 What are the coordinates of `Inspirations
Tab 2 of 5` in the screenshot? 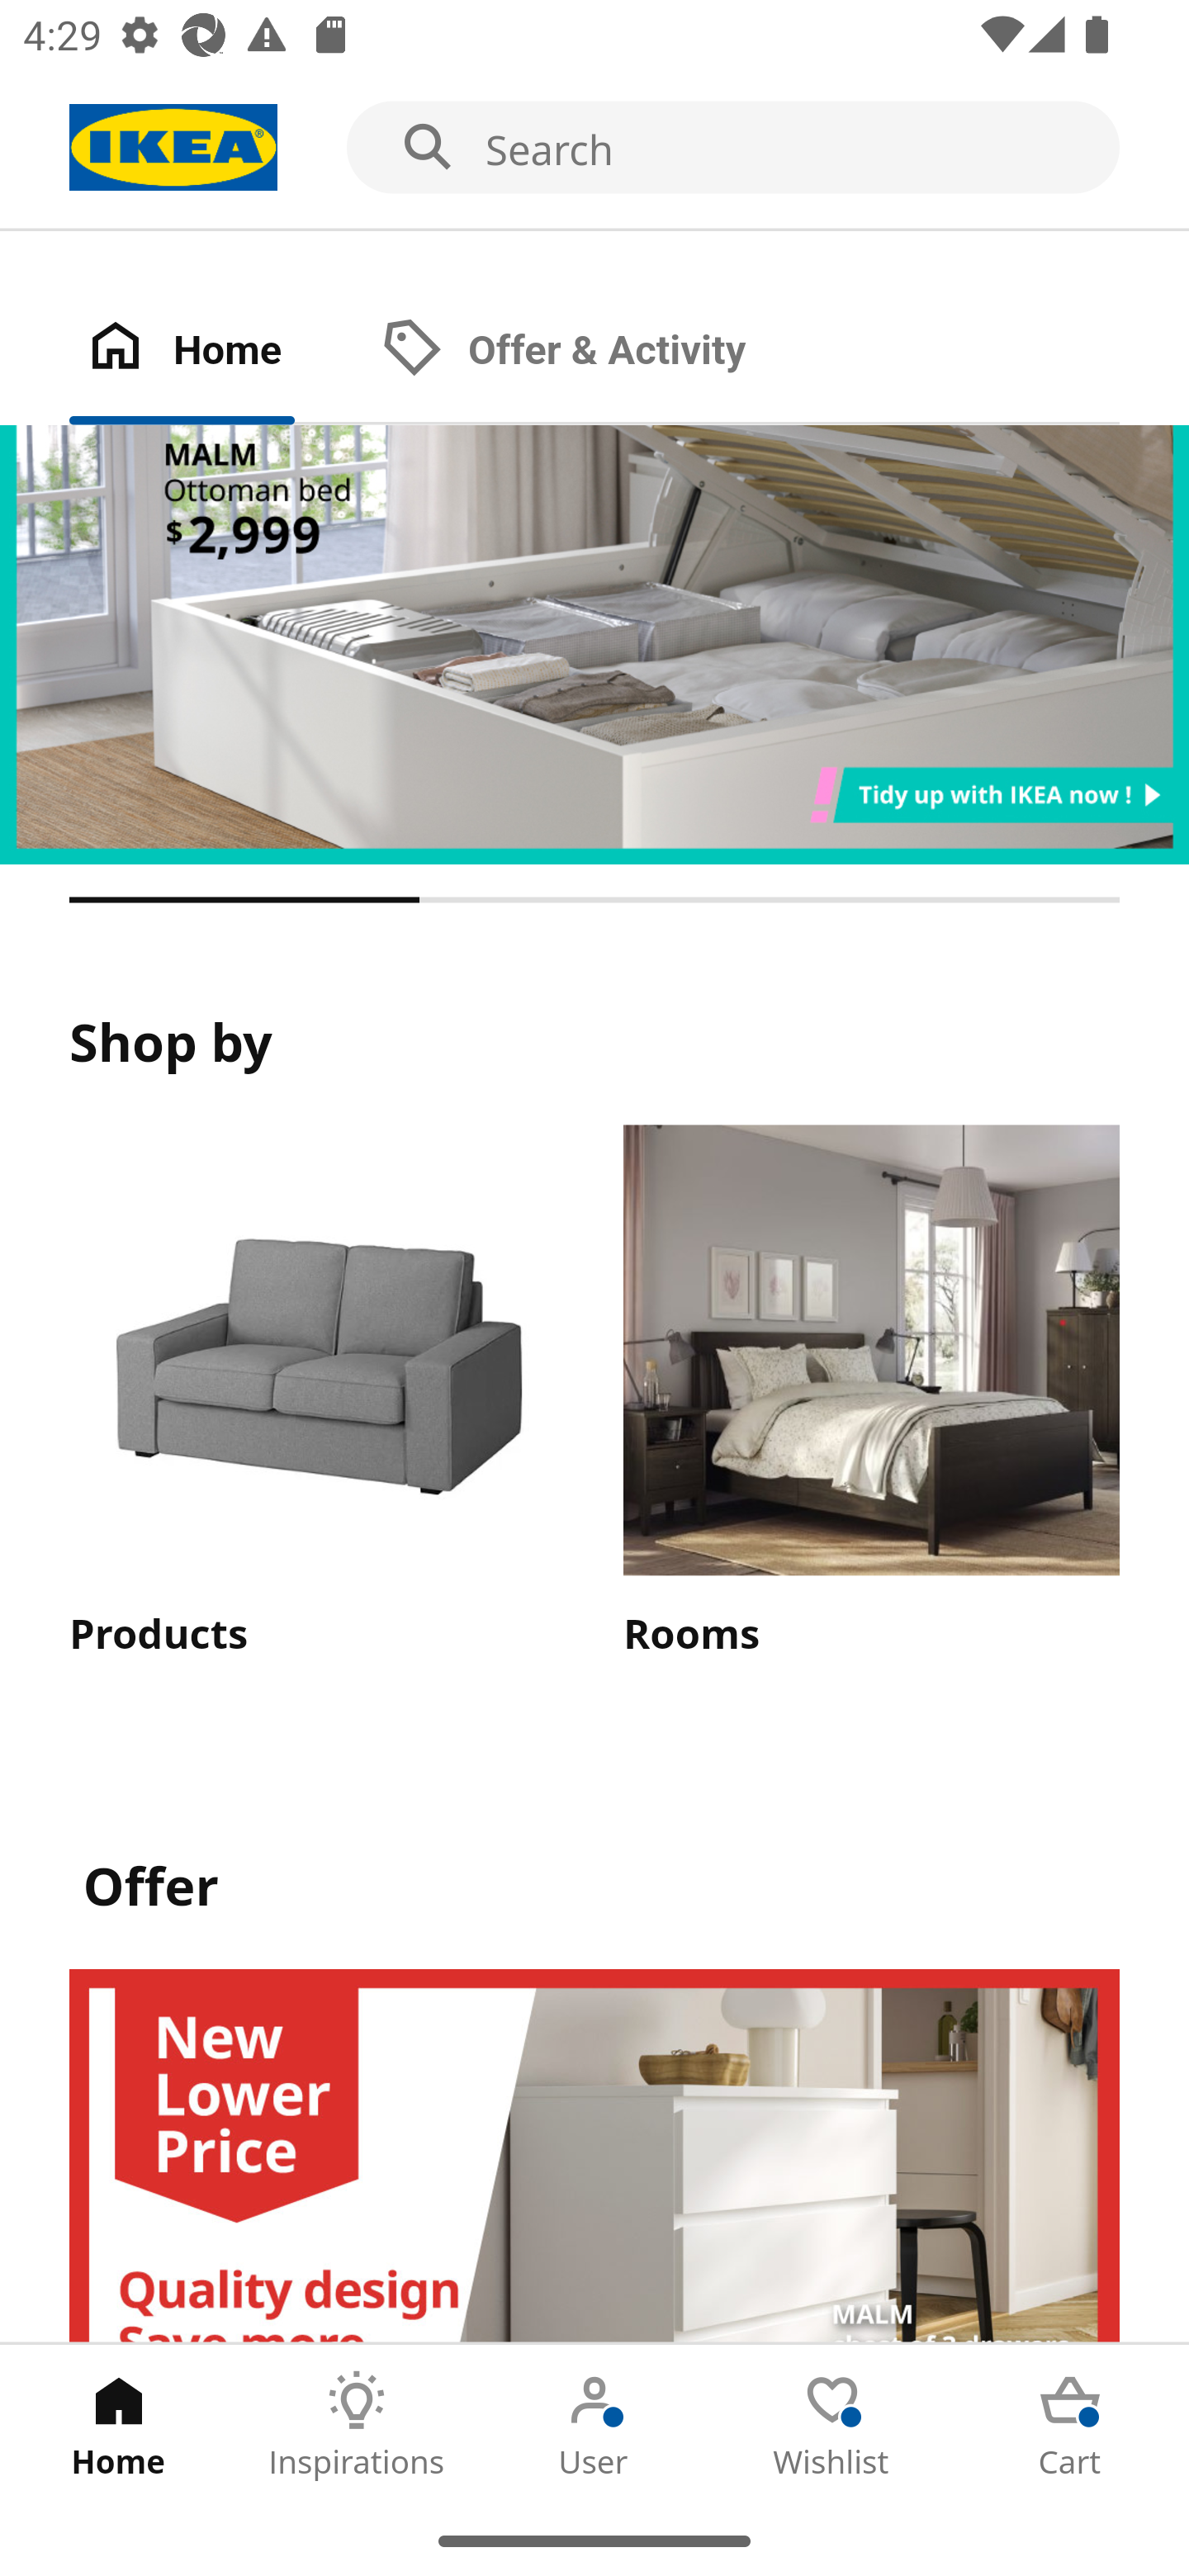 It's located at (357, 2425).